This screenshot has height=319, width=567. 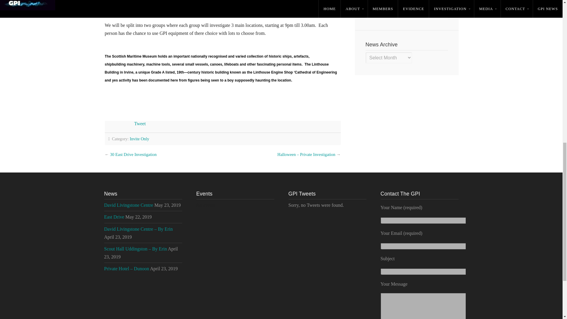 I want to click on Tweet, so click(x=140, y=123).